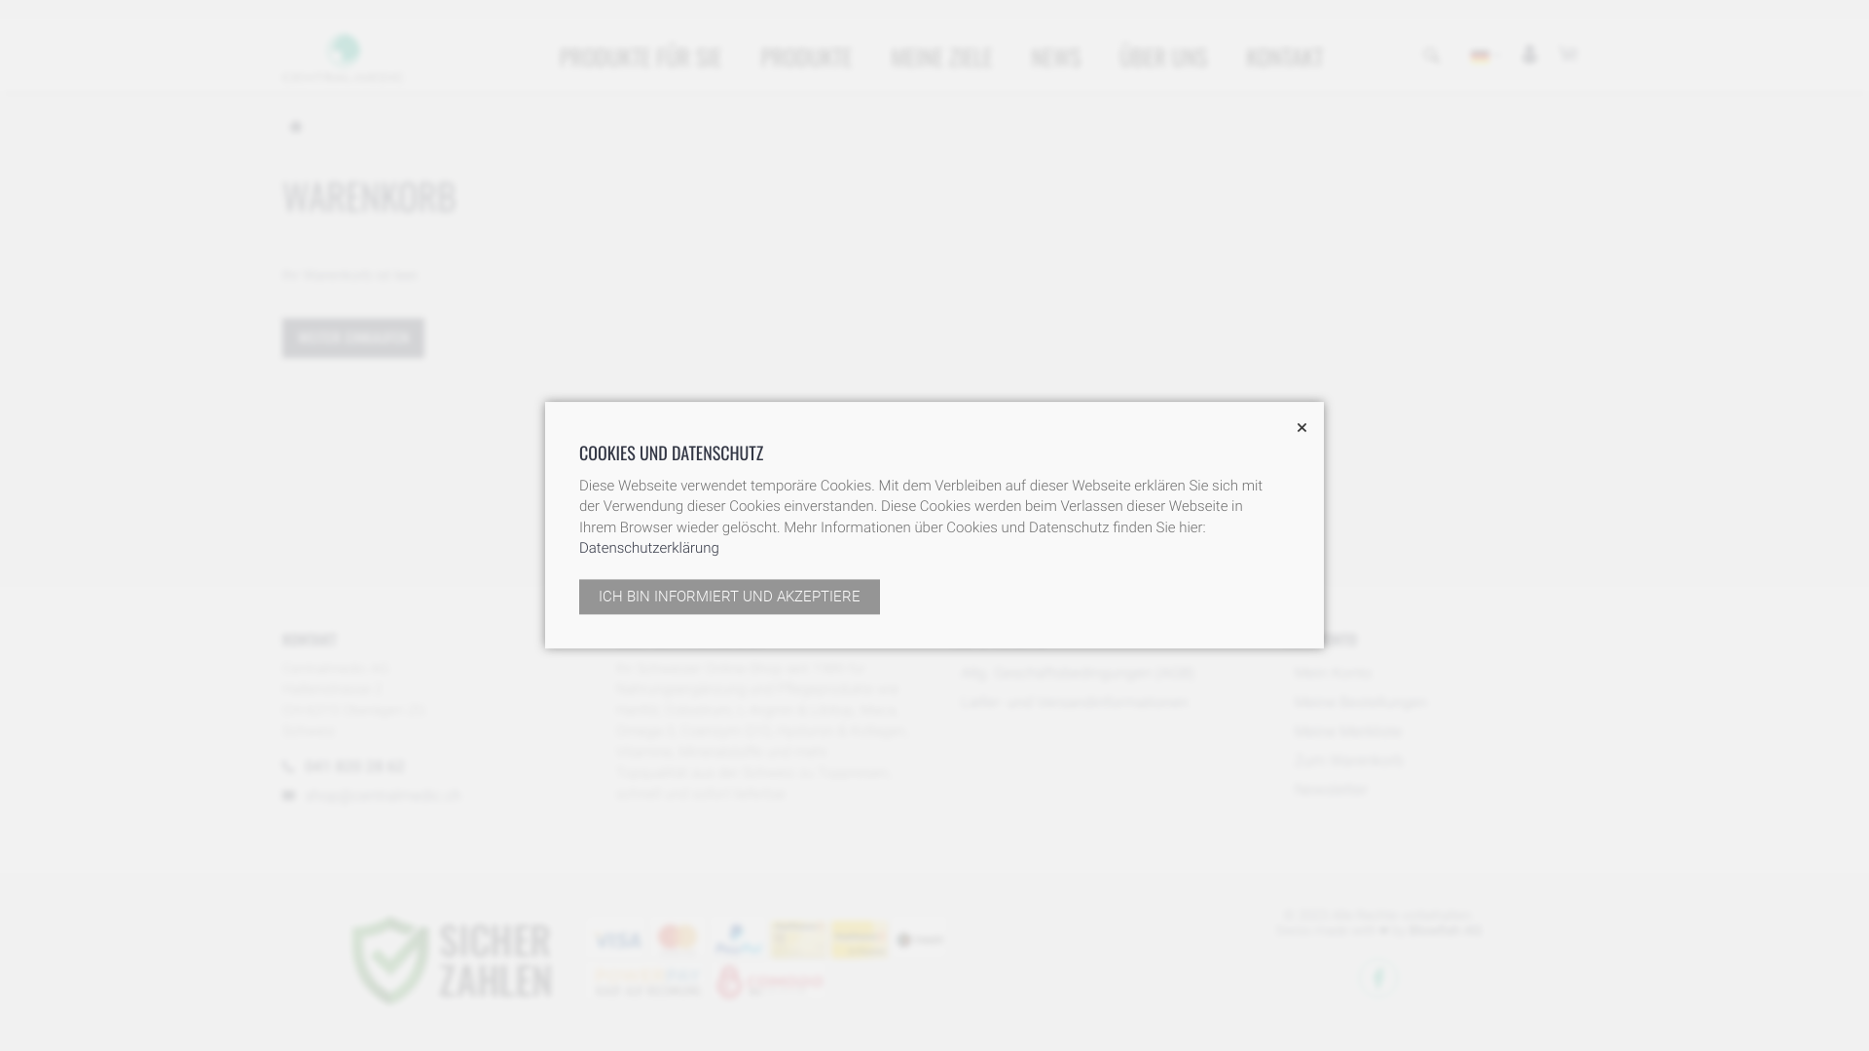 The height and width of the screenshot is (1051, 1869). Describe the element at coordinates (1355, 703) in the screenshot. I see `Meine Bestellungen` at that location.